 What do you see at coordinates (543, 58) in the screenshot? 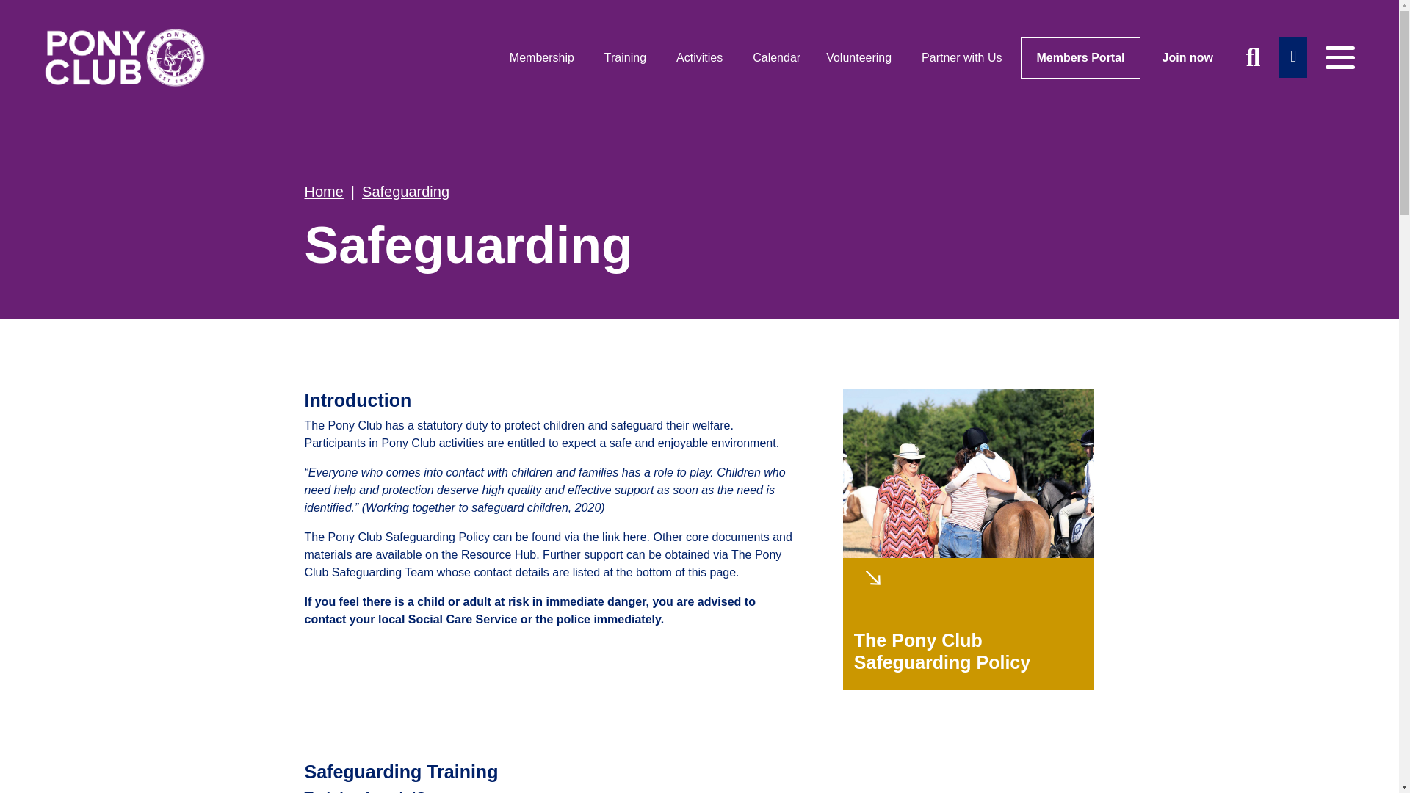
I see `Membership` at bounding box center [543, 58].